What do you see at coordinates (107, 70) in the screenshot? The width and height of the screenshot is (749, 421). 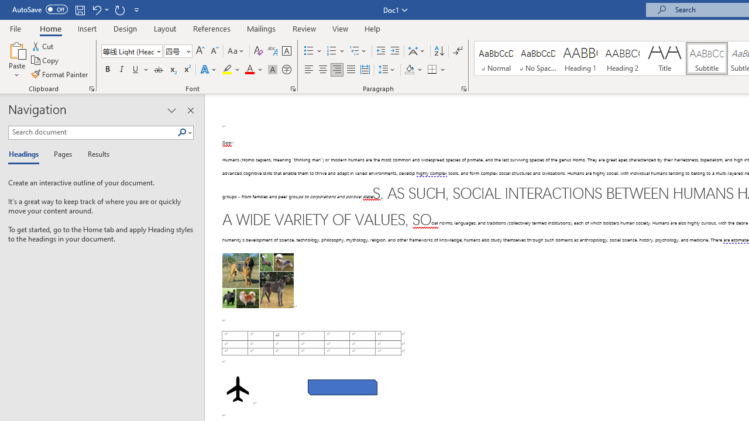 I see `Bold` at bounding box center [107, 70].